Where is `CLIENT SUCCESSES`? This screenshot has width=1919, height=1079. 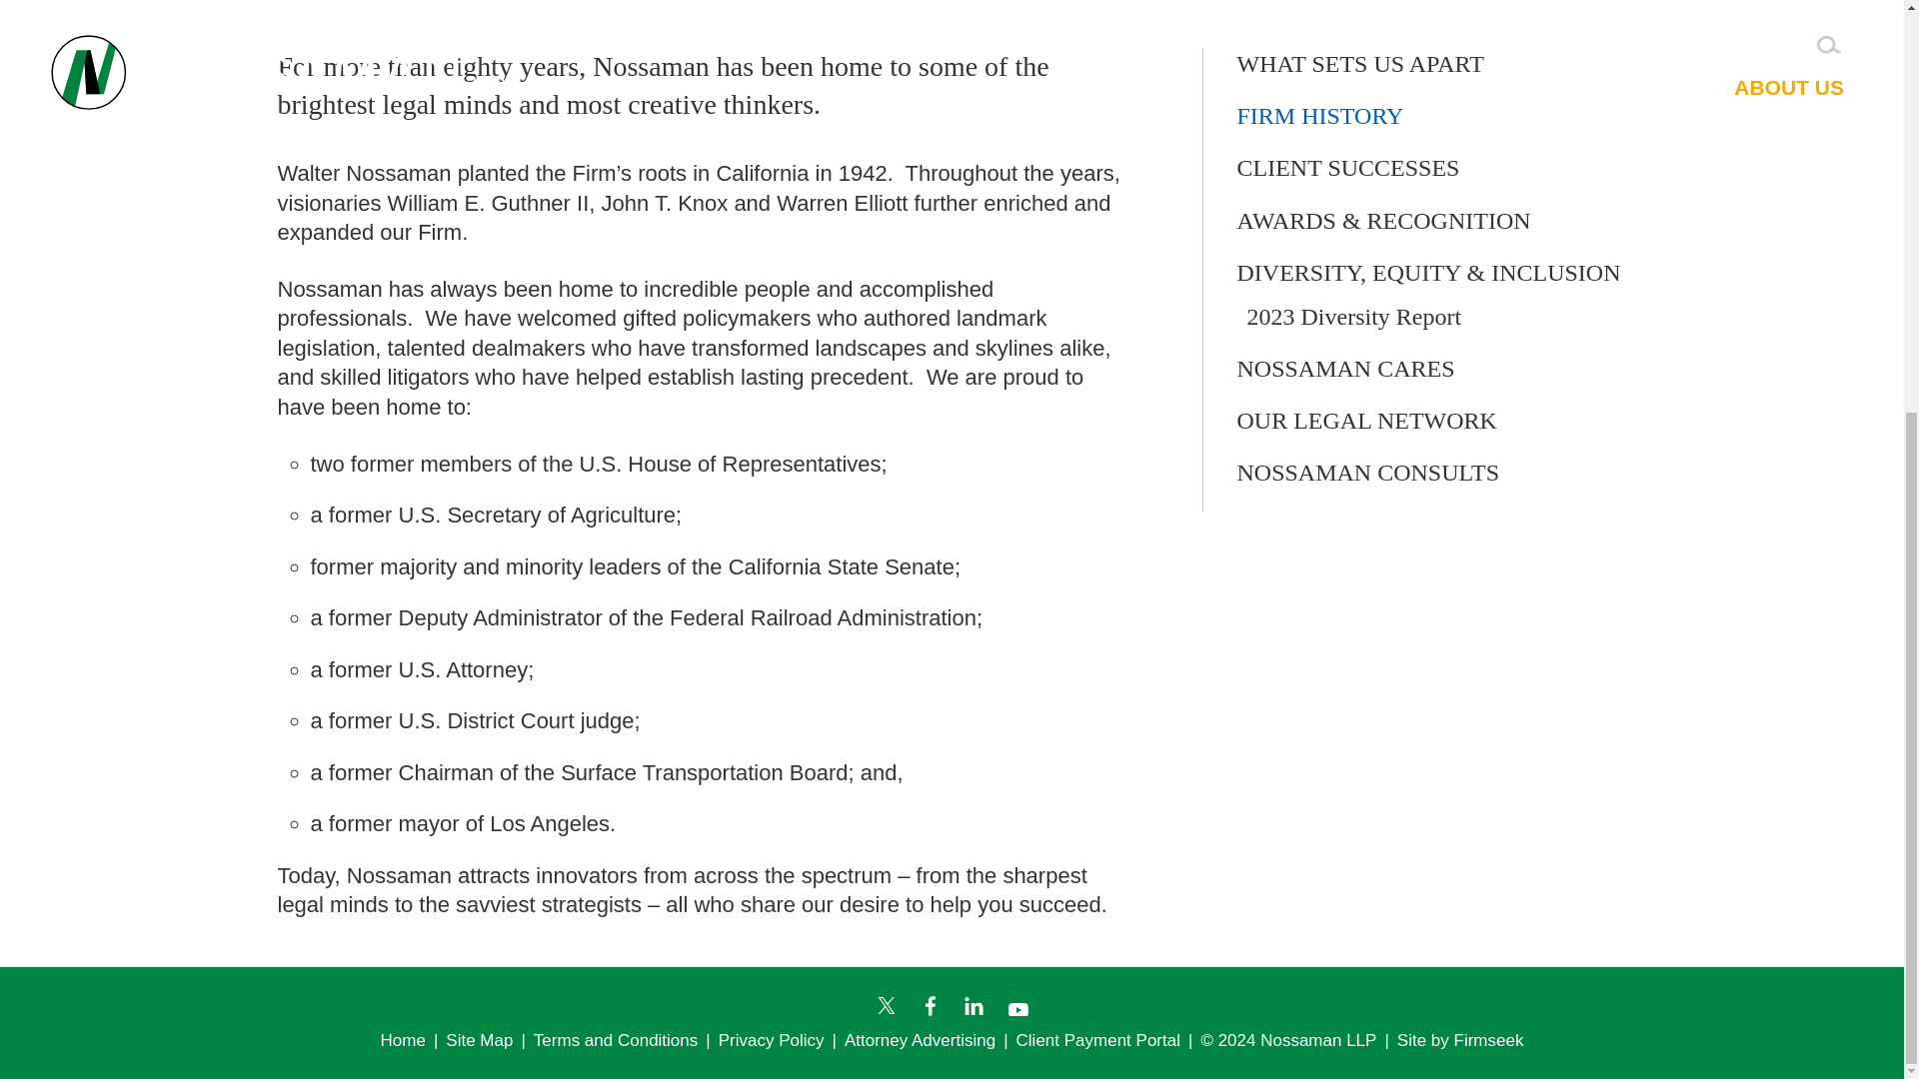
CLIENT SUCCESSES is located at coordinates (1349, 168).